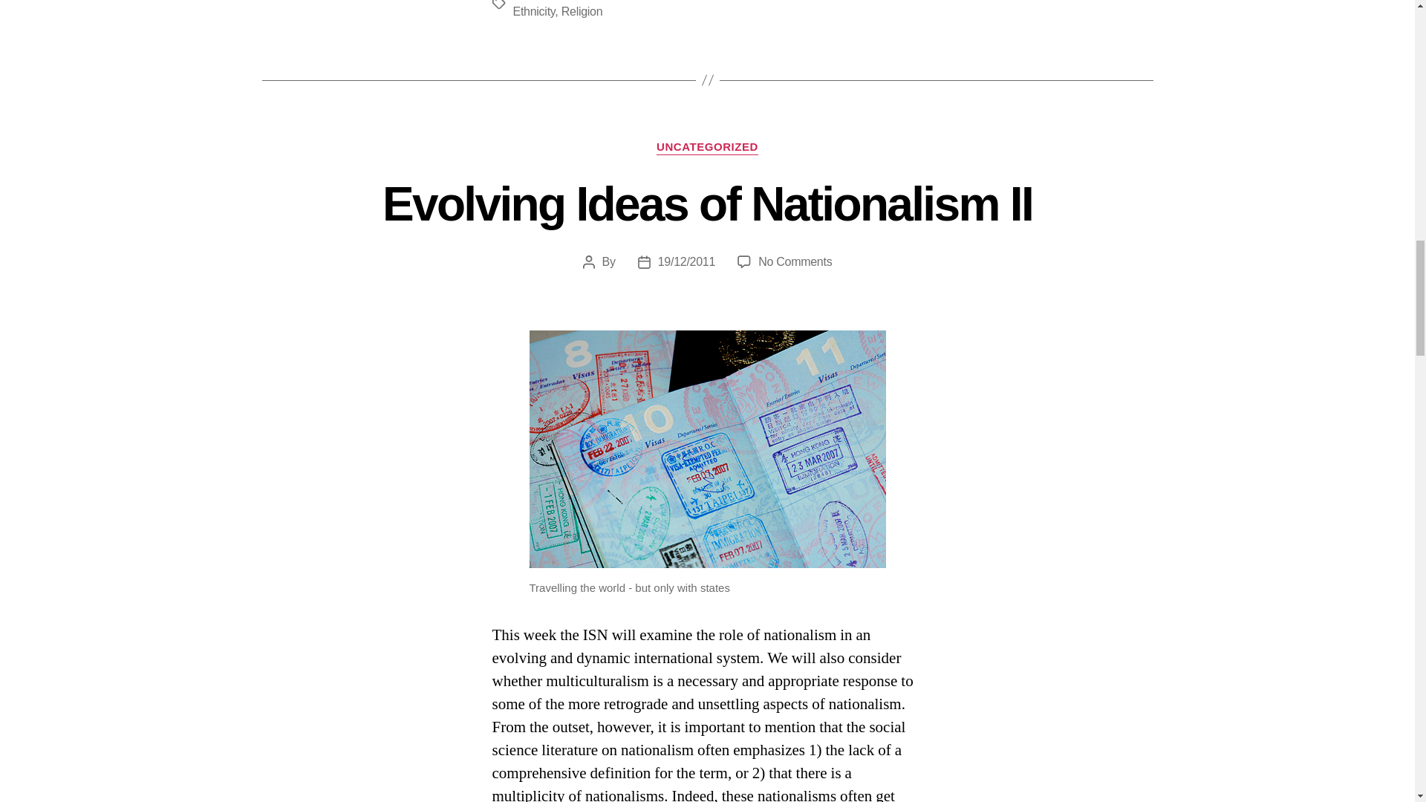 This screenshot has width=1426, height=802. What do you see at coordinates (707, 449) in the screenshot?
I see `Passport image` at bounding box center [707, 449].